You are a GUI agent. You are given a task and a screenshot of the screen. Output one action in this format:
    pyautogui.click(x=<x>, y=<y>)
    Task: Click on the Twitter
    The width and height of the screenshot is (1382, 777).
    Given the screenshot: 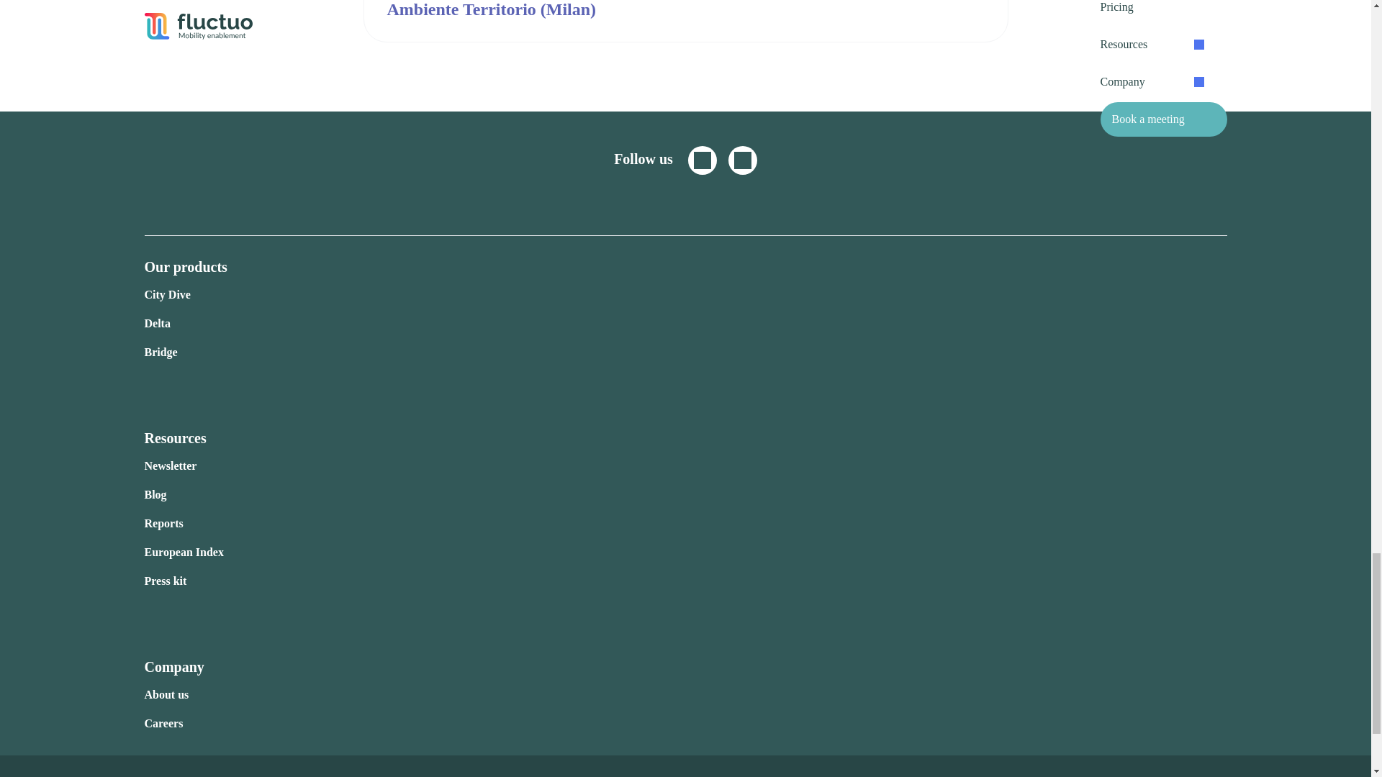 What is the action you would take?
    pyautogui.click(x=703, y=160)
    